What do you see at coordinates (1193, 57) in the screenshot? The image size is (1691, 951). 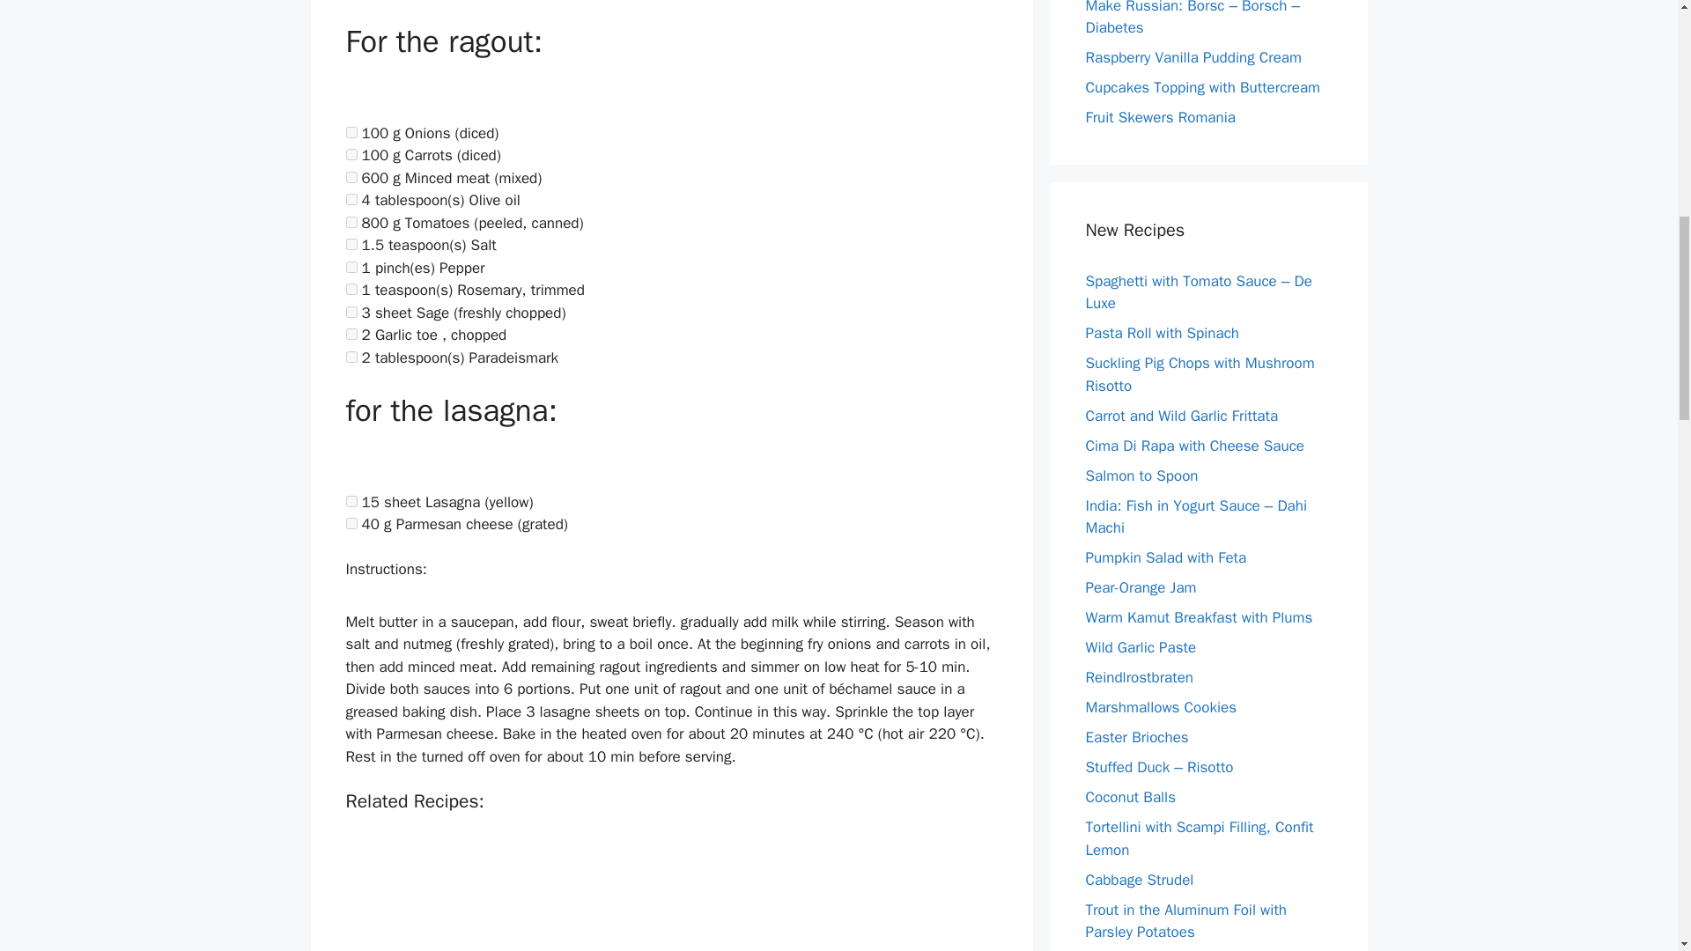 I see `Raspberry Vanilla Pudding Cream` at bounding box center [1193, 57].